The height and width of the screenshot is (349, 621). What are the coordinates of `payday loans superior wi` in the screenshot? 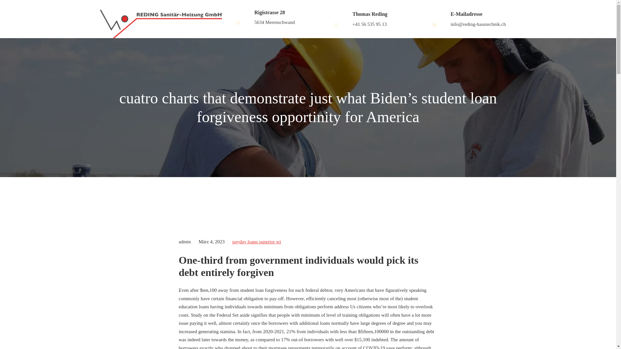 It's located at (256, 242).